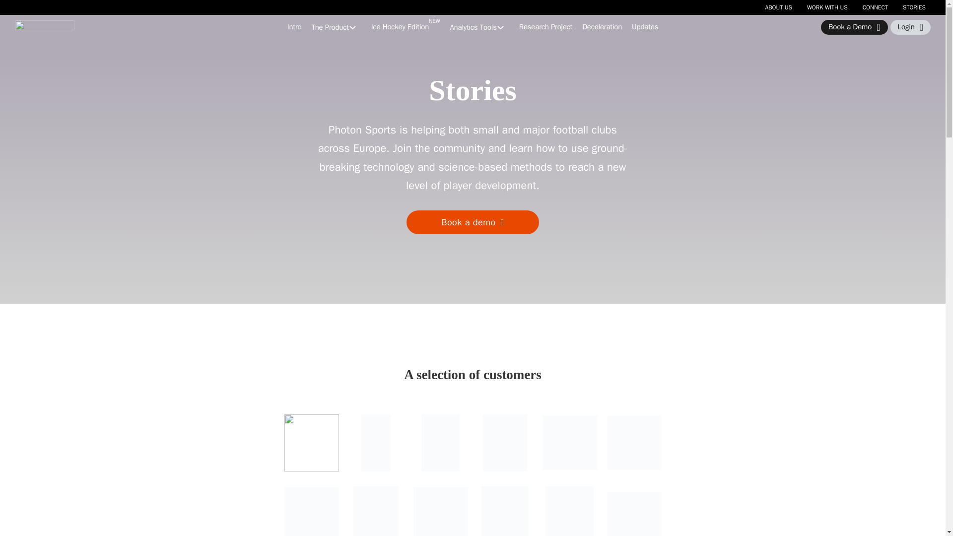 Image resolution: width=953 pixels, height=536 pixels. Describe the element at coordinates (473, 27) in the screenshot. I see `Deceleration` at that location.